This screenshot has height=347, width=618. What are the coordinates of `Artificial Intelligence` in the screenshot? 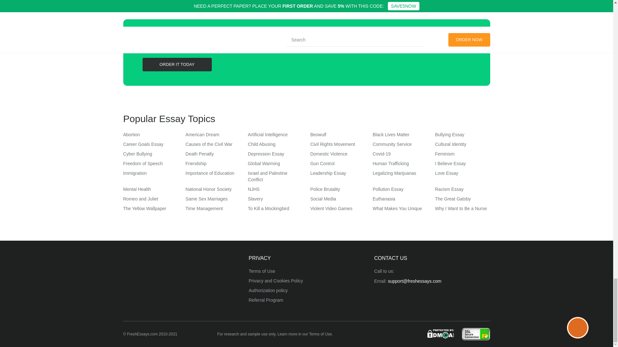 It's located at (268, 134).